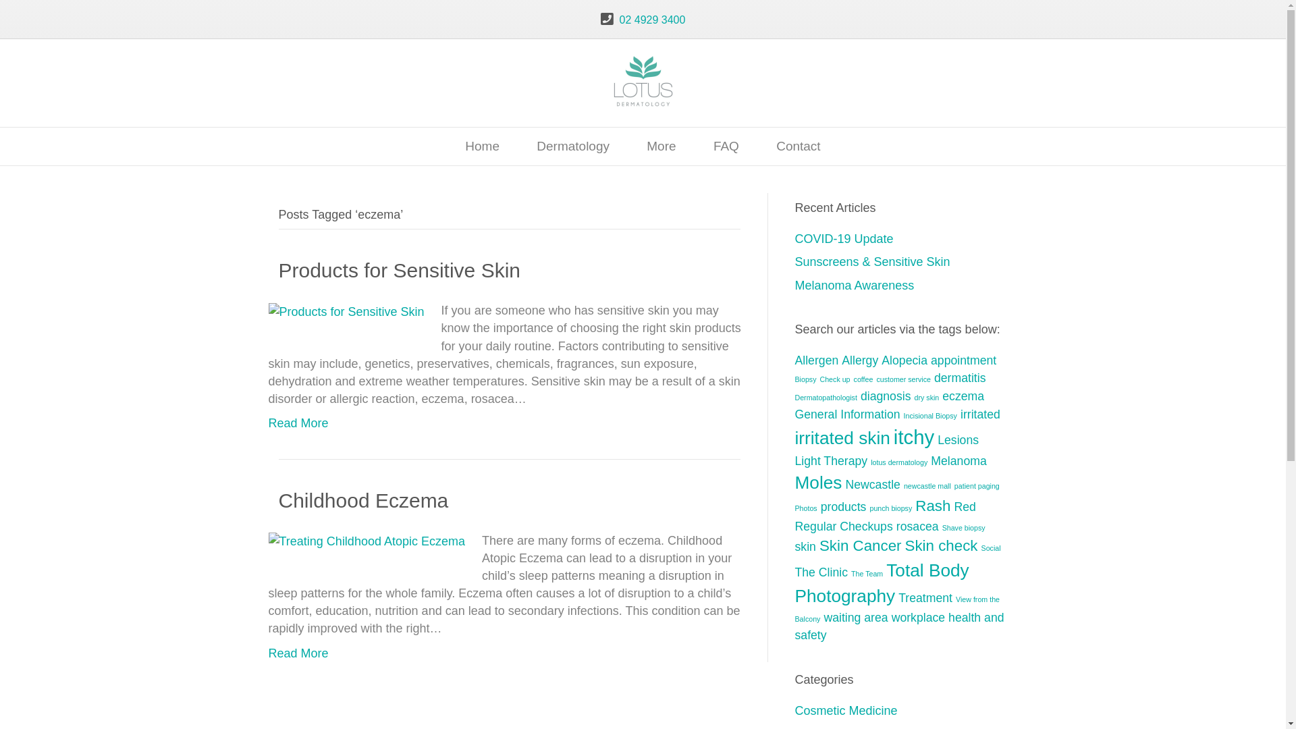 The image size is (1296, 729). Describe the element at coordinates (844, 239) in the screenshot. I see `COVID-19 Update` at that location.